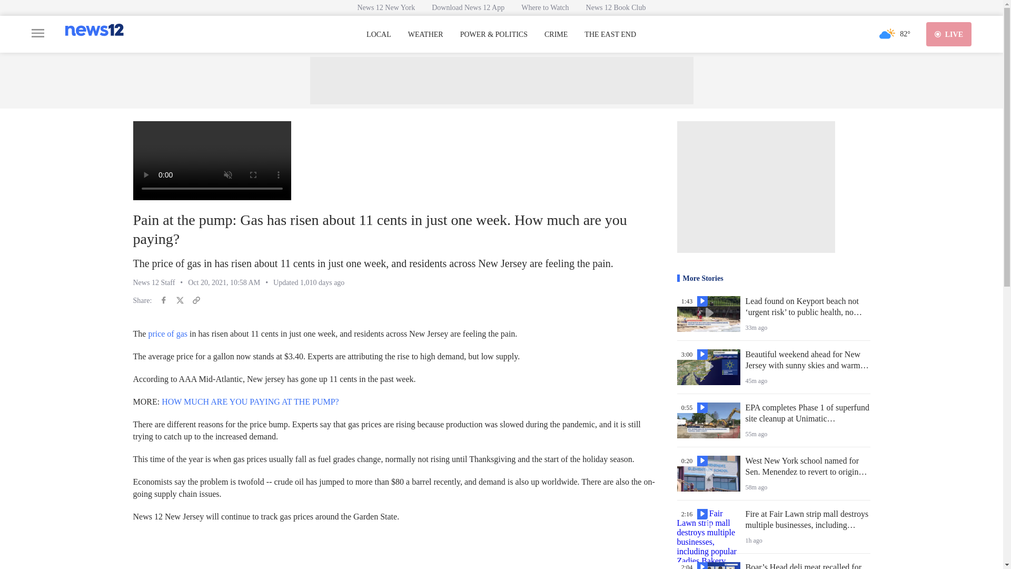 Image resolution: width=1011 pixels, height=569 pixels. Describe the element at coordinates (610, 35) in the screenshot. I see `THE EAST END` at that location.